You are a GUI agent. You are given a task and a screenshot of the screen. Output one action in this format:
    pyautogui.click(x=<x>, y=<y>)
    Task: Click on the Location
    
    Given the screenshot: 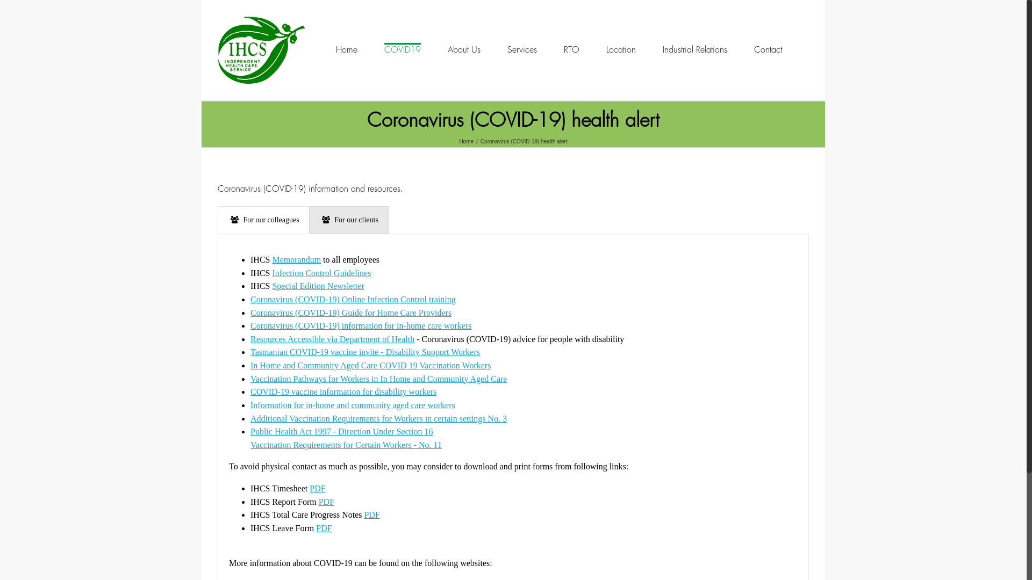 What is the action you would take?
    pyautogui.click(x=621, y=49)
    